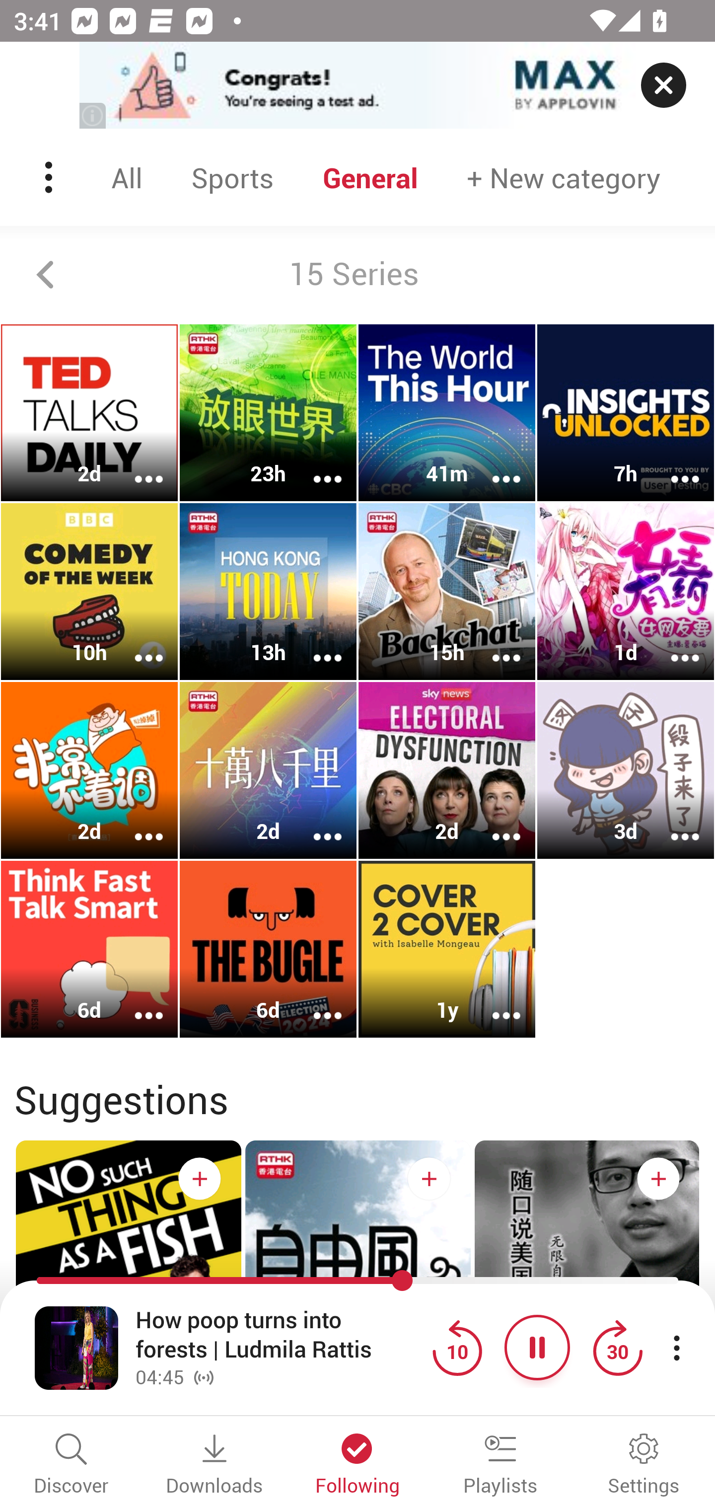 This screenshot has width=715, height=1510. I want to click on Subscribe button, so click(200, 1178).